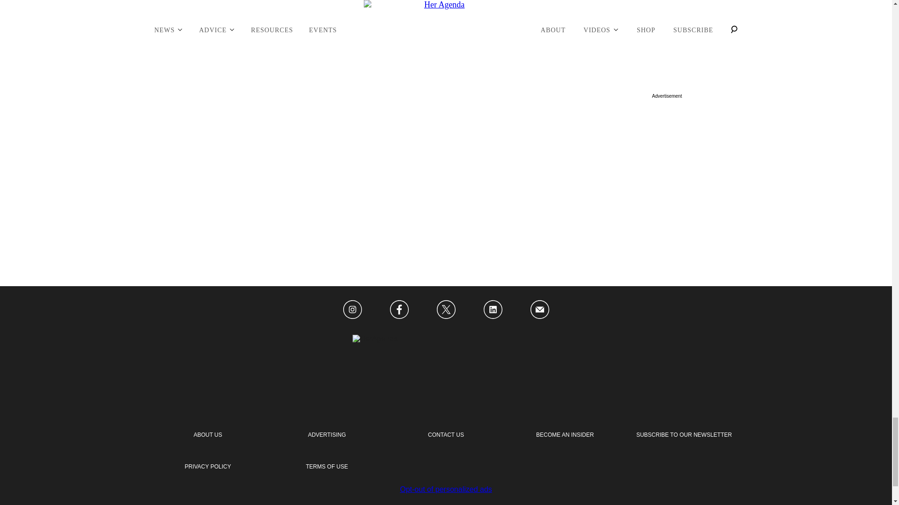  Describe the element at coordinates (327, 435) in the screenshot. I see `Advertising` at that location.